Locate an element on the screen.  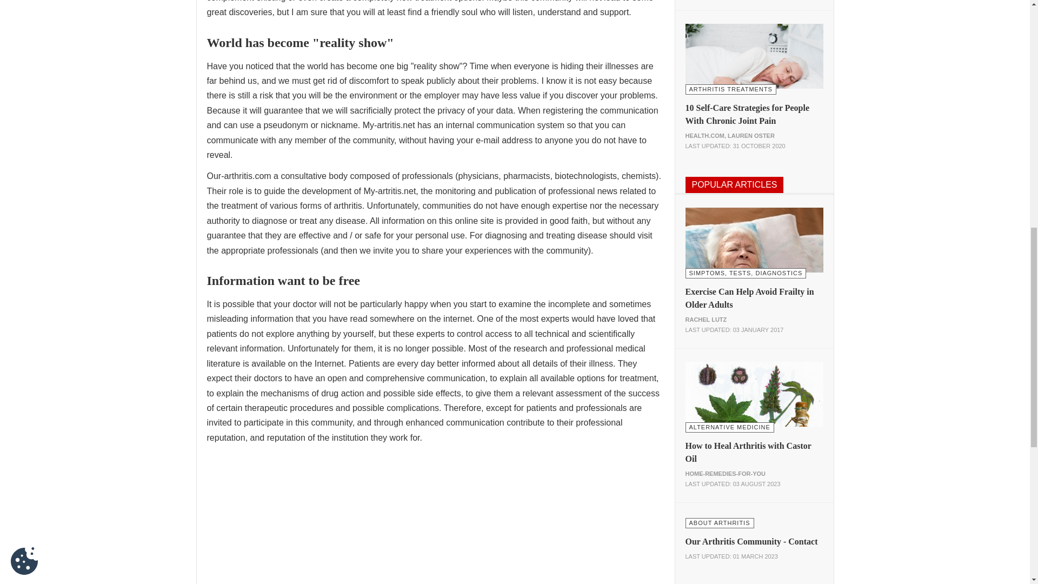
Category:  is located at coordinates (746, 273).